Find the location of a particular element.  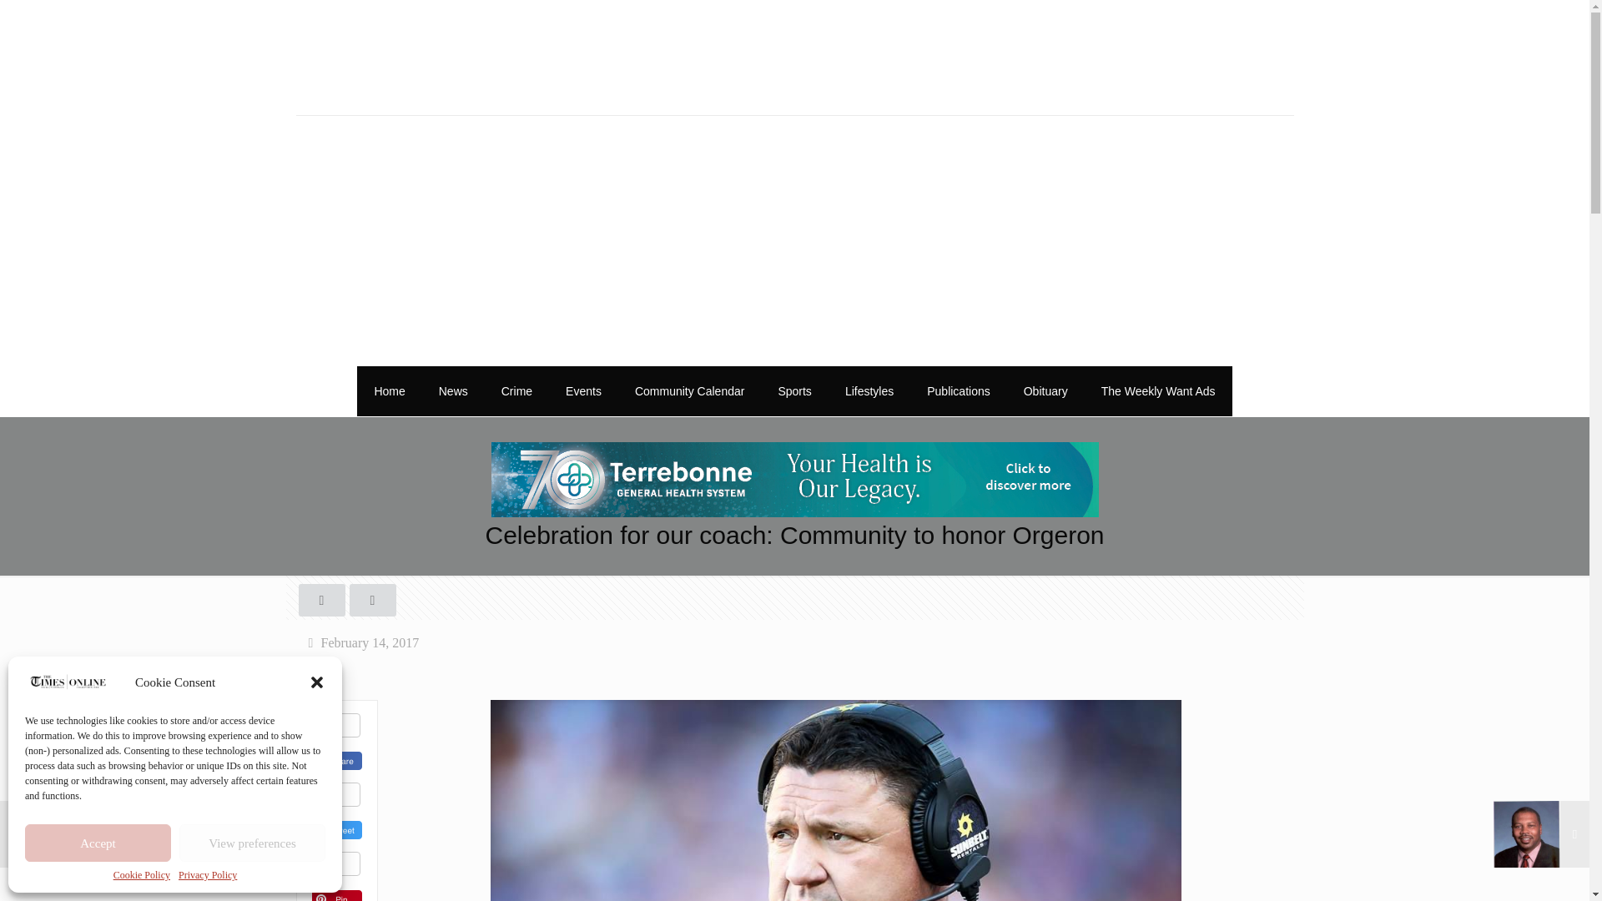

News is located at coordinates (454, 390).